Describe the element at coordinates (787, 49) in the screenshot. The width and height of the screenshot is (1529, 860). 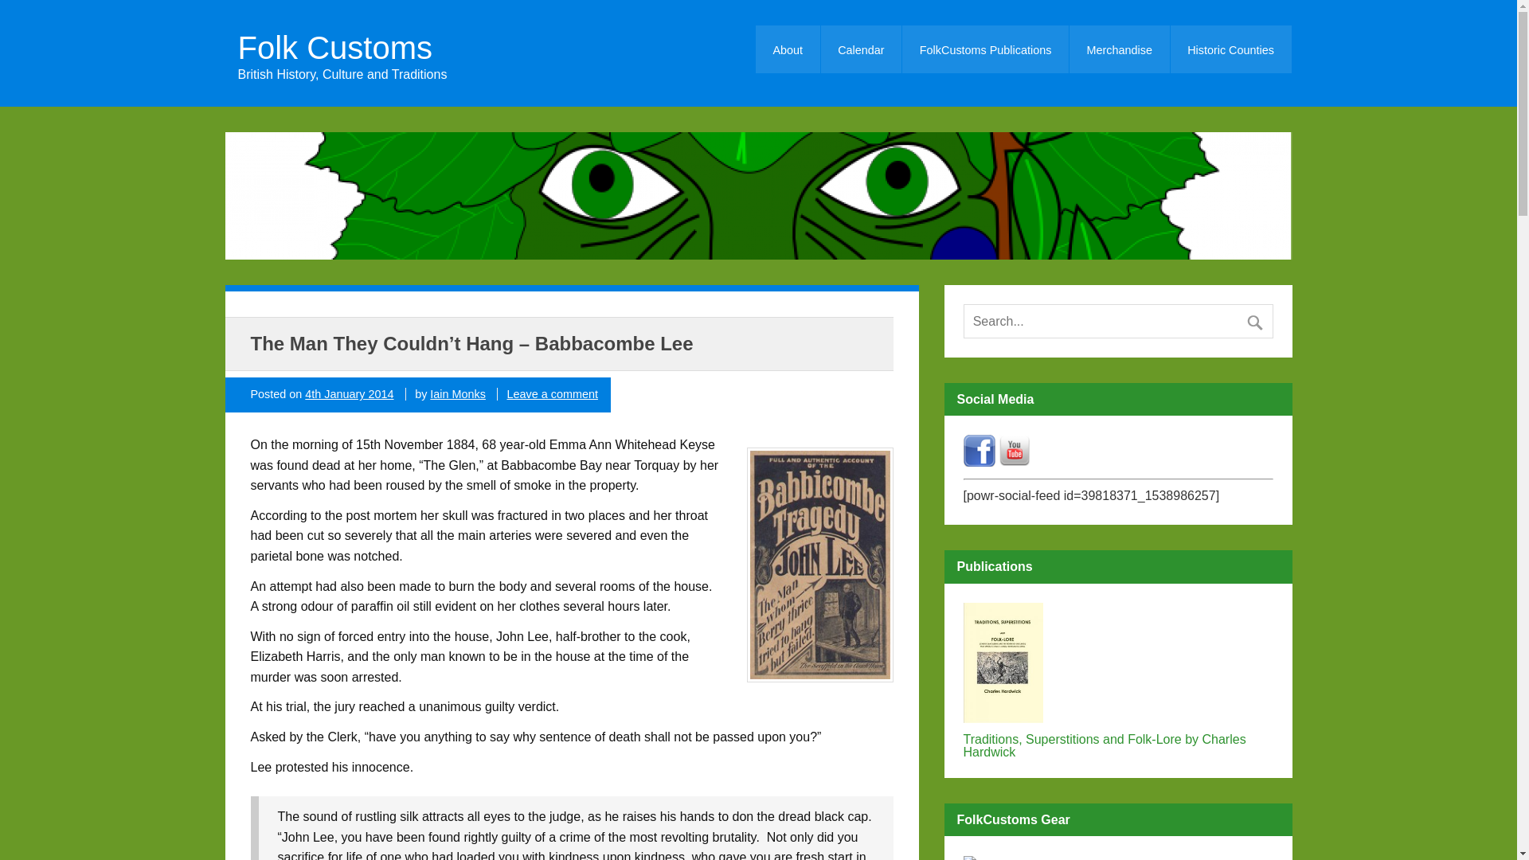
I see `About` at that location.